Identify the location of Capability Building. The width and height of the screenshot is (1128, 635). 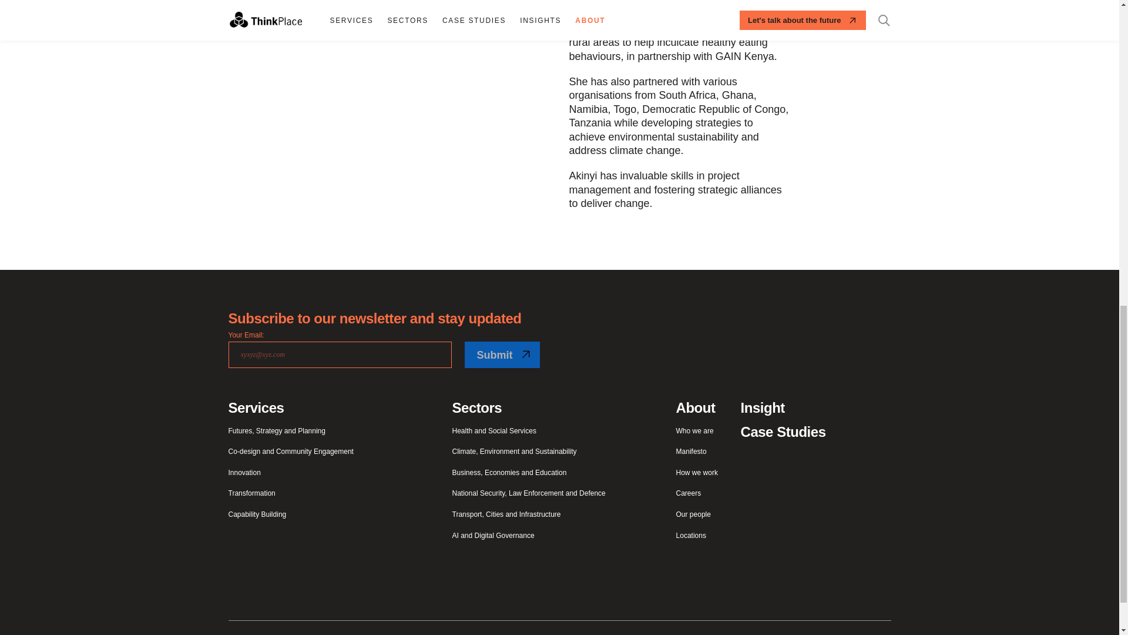
(257, 515).